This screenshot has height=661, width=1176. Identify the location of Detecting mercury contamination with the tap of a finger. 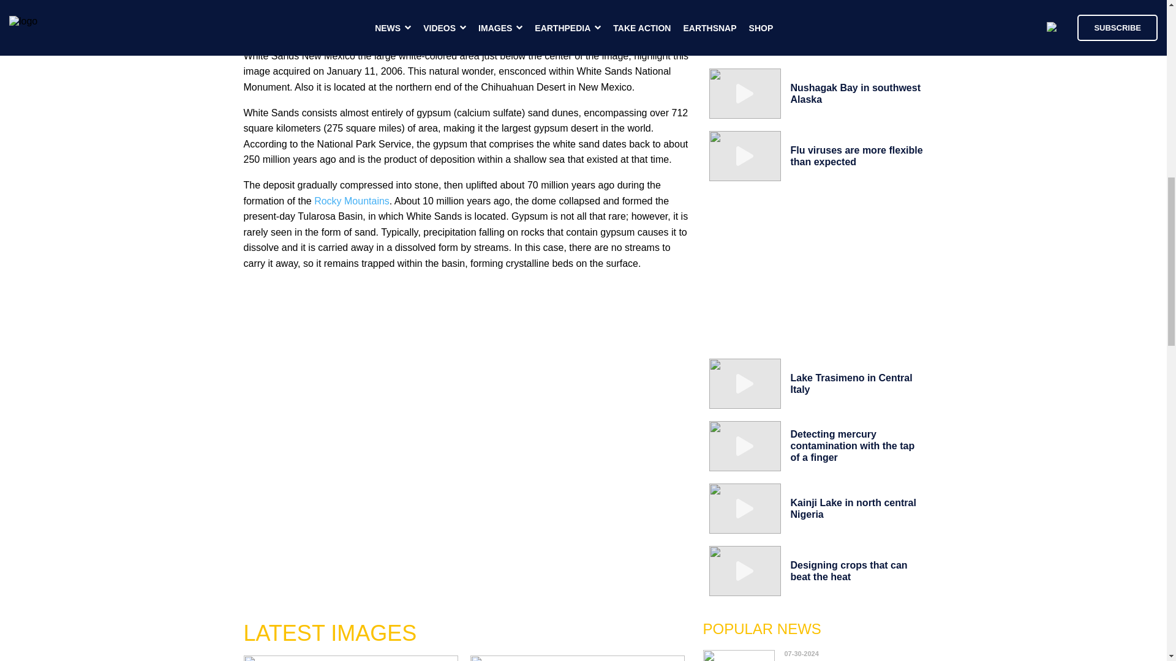
(853, 446).